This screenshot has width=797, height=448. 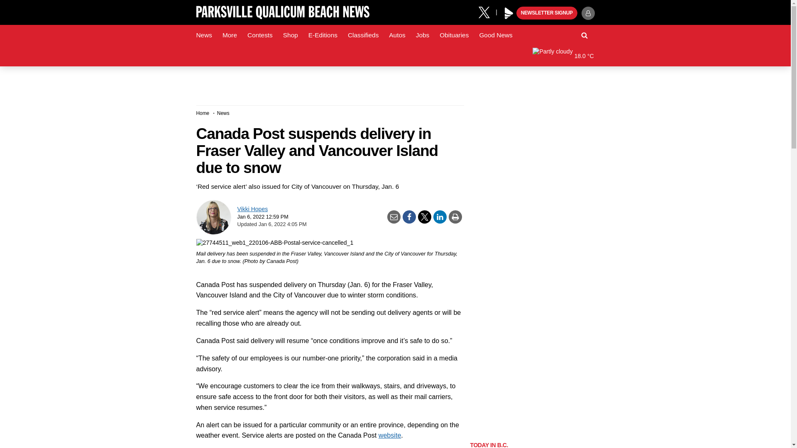 I want to click on Play, so click(x=509, y=13).